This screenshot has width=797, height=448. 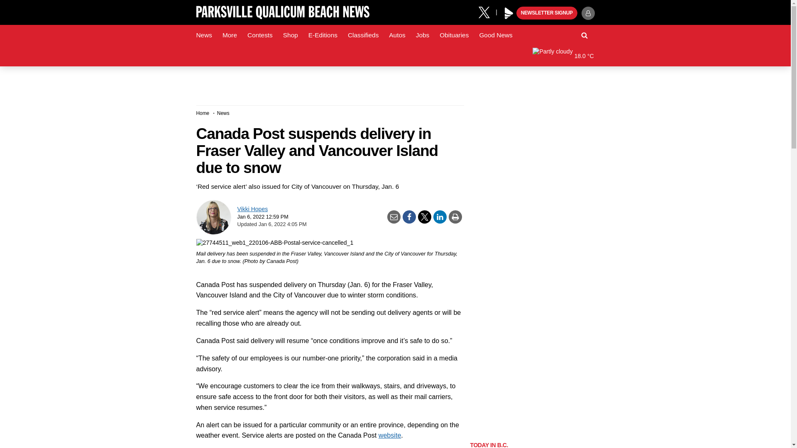 I want to click on Play, so click(x=509, y=13).